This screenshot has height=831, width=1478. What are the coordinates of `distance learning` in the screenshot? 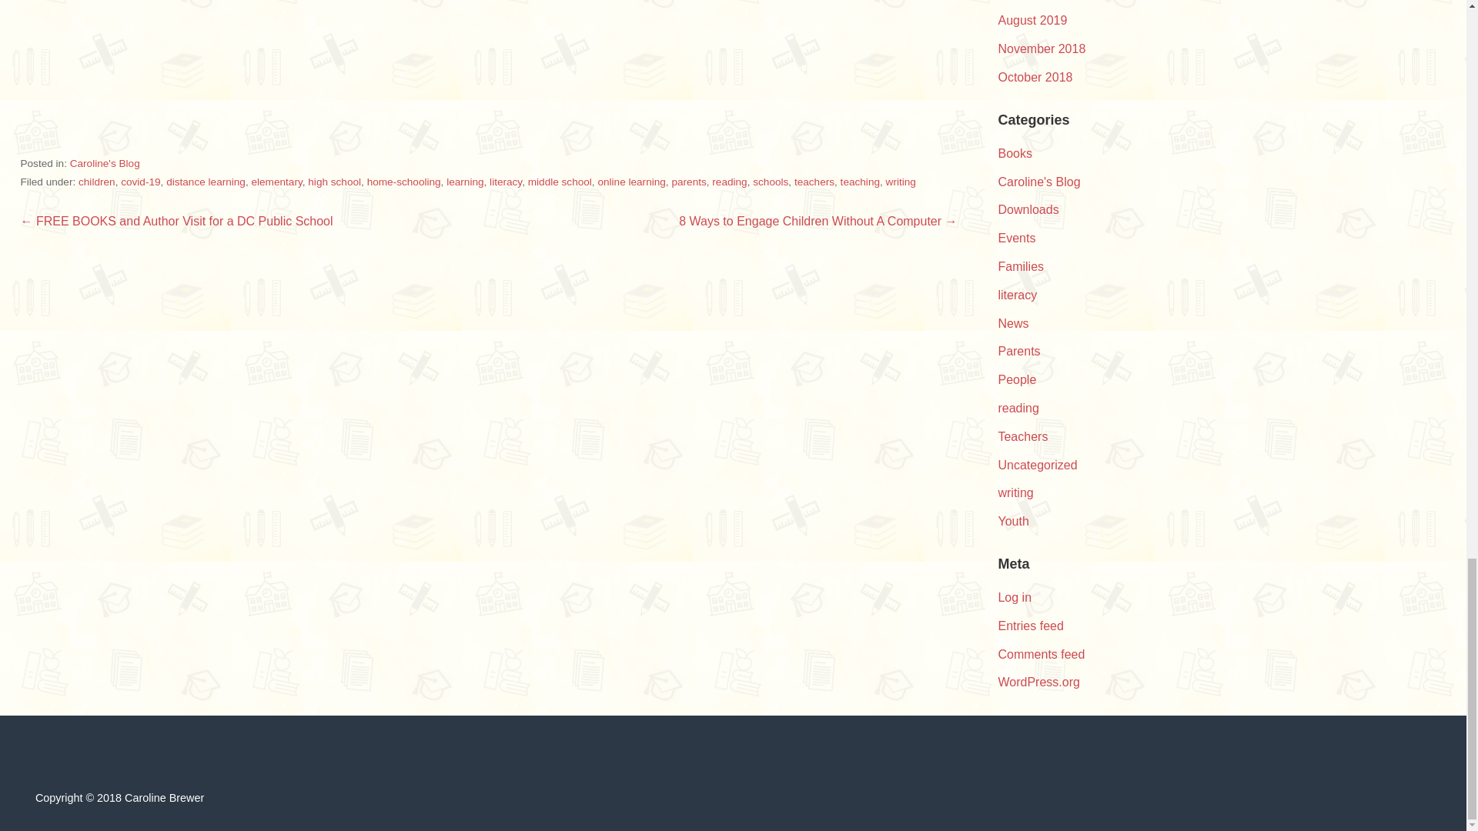 It's located at (205, 182).